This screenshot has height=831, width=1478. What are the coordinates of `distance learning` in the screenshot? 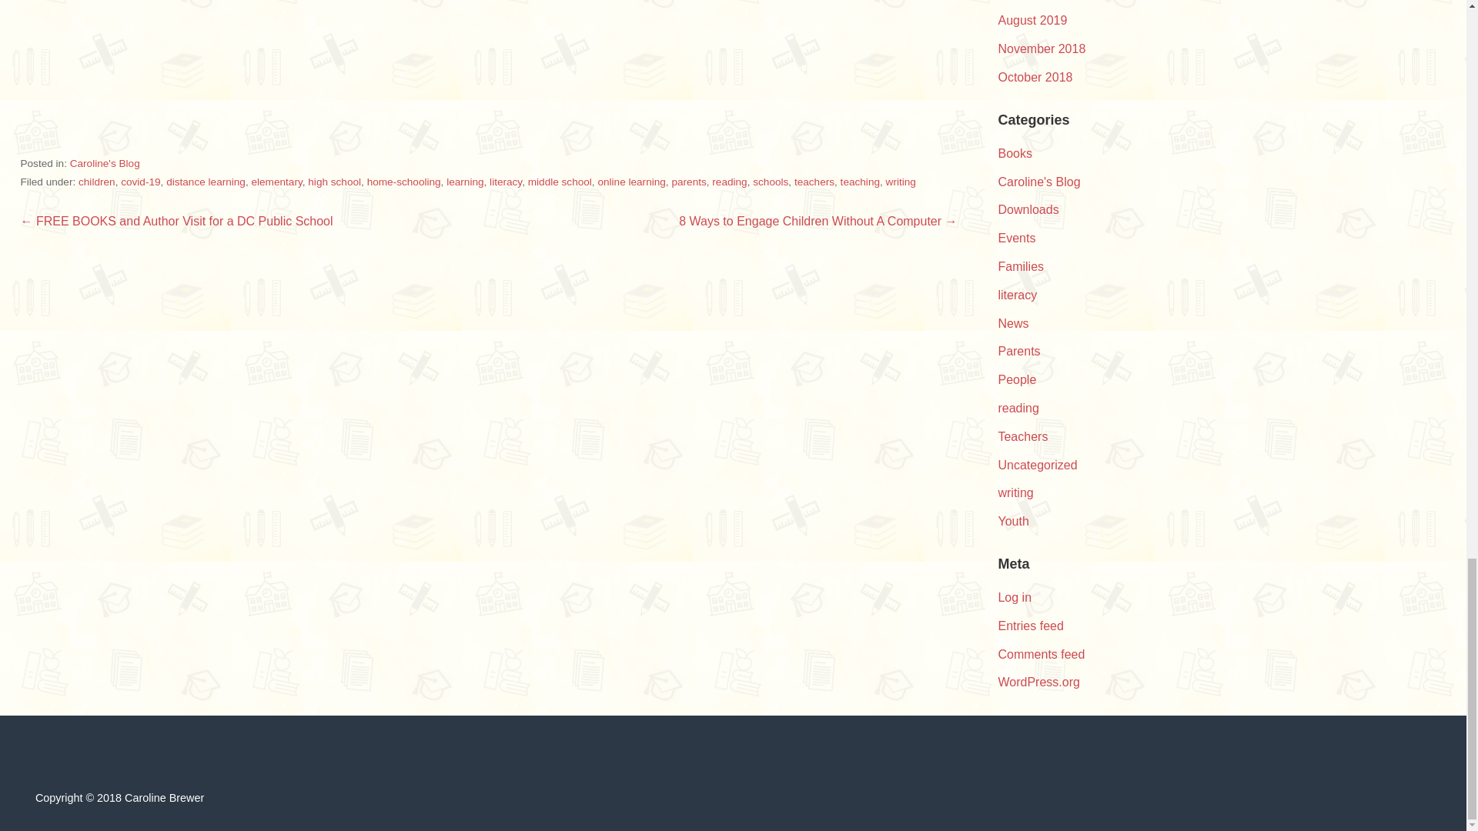 It's located at (205, 182).